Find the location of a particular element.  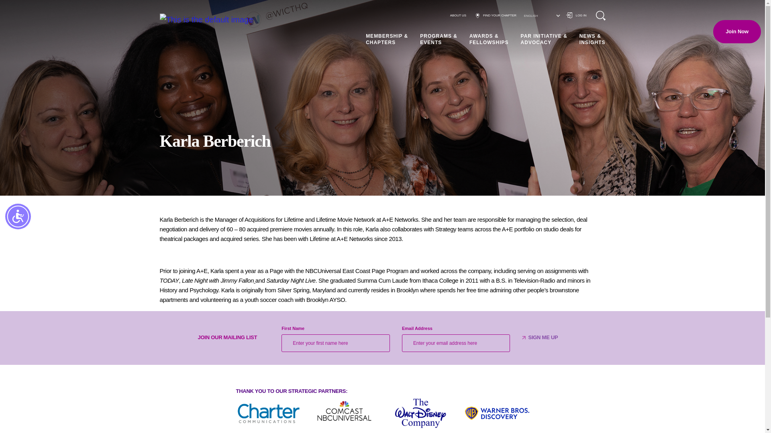

Accessibility Menu is located at coordinates (18, 216).